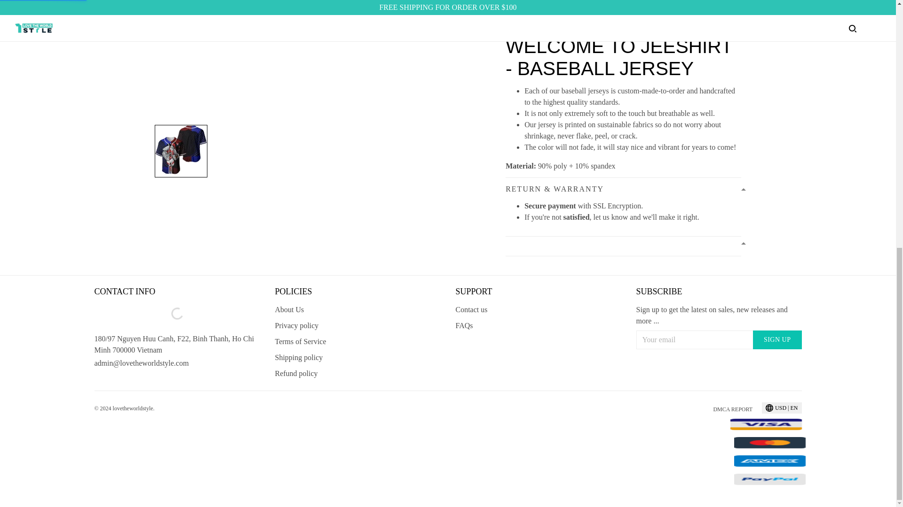 This screenshot has width=903, height=507. What do you see at coordinates (595, 7) in the screenshot?
I see `Pin it` at bounding box center [595, 7].